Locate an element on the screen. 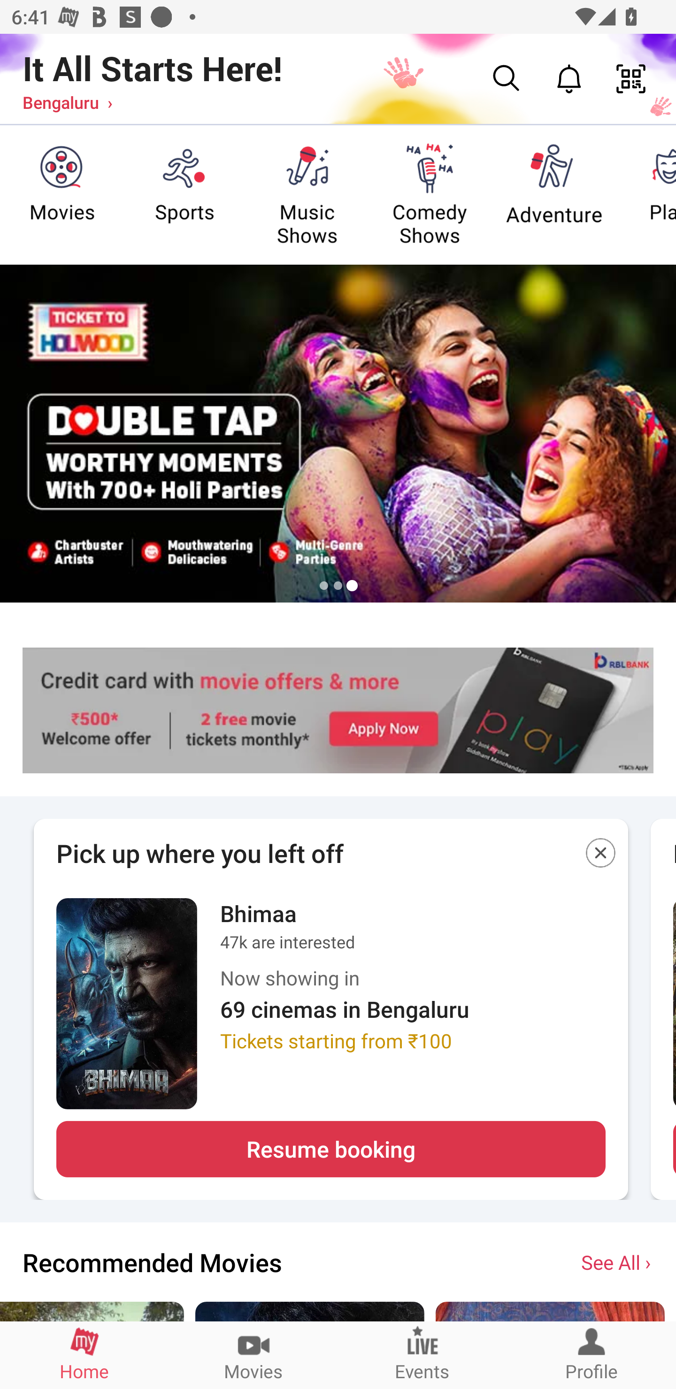 Image resolution: width=676 pixels, height=1389 pixels. Resume booking is located at coordinates (330, 1149).